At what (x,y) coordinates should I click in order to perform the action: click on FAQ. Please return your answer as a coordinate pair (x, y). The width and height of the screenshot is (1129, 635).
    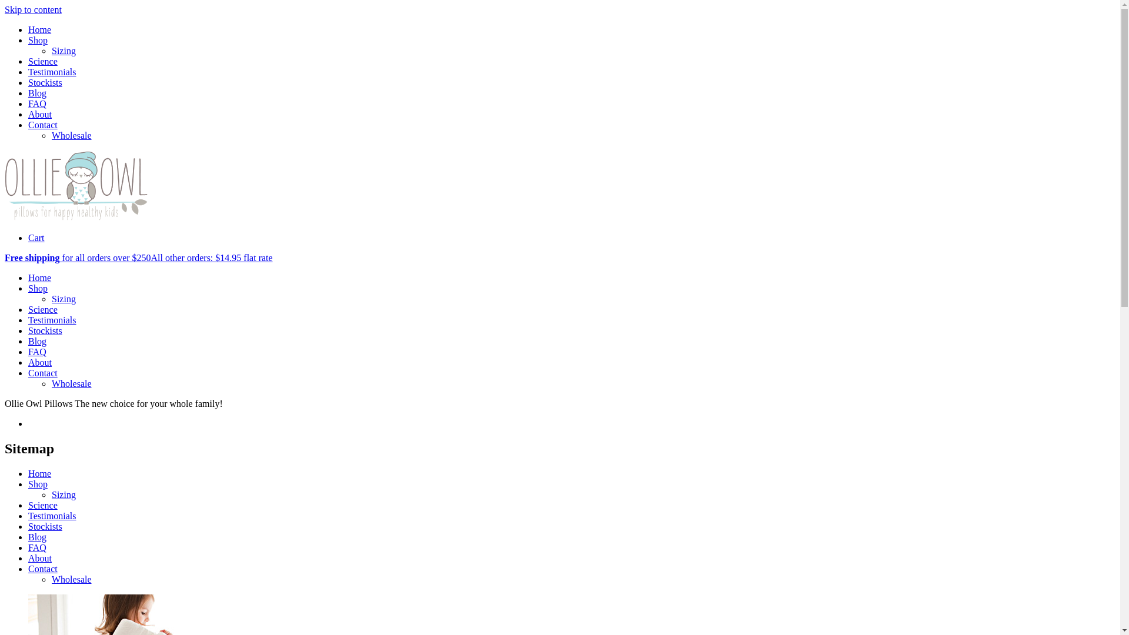
    Looking at the image, I should click on (38, 352).